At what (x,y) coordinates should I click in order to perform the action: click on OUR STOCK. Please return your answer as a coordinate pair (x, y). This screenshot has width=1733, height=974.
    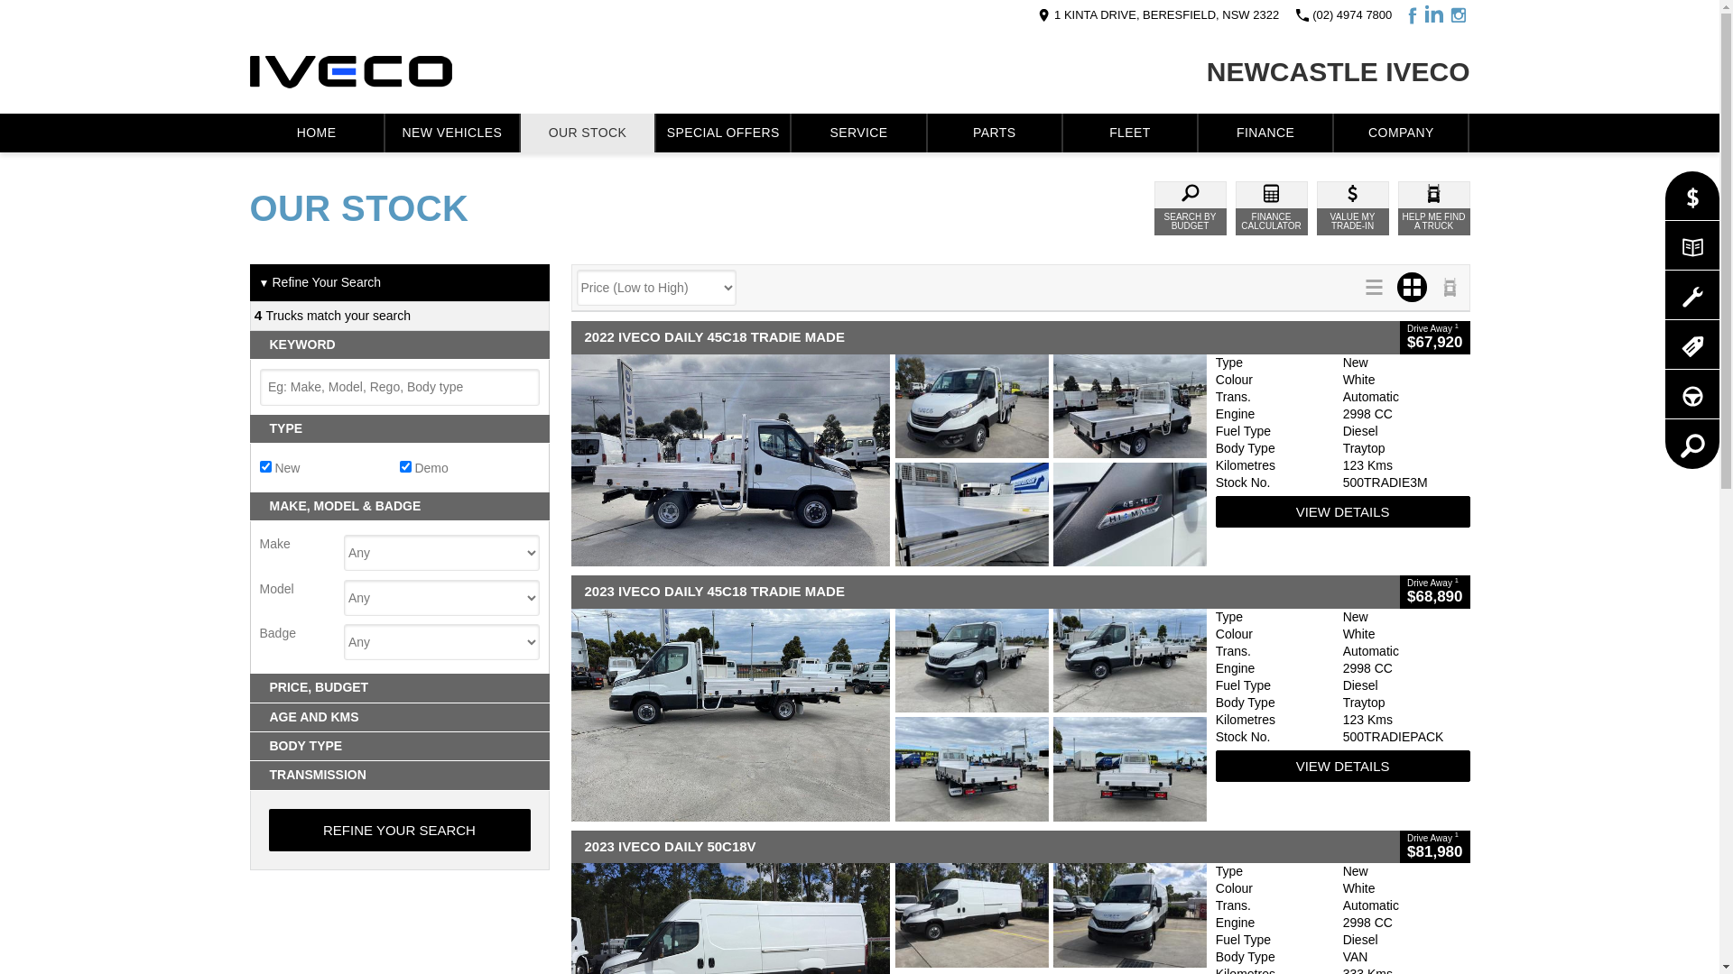
    Looking at the image, I should click on (588, 133).